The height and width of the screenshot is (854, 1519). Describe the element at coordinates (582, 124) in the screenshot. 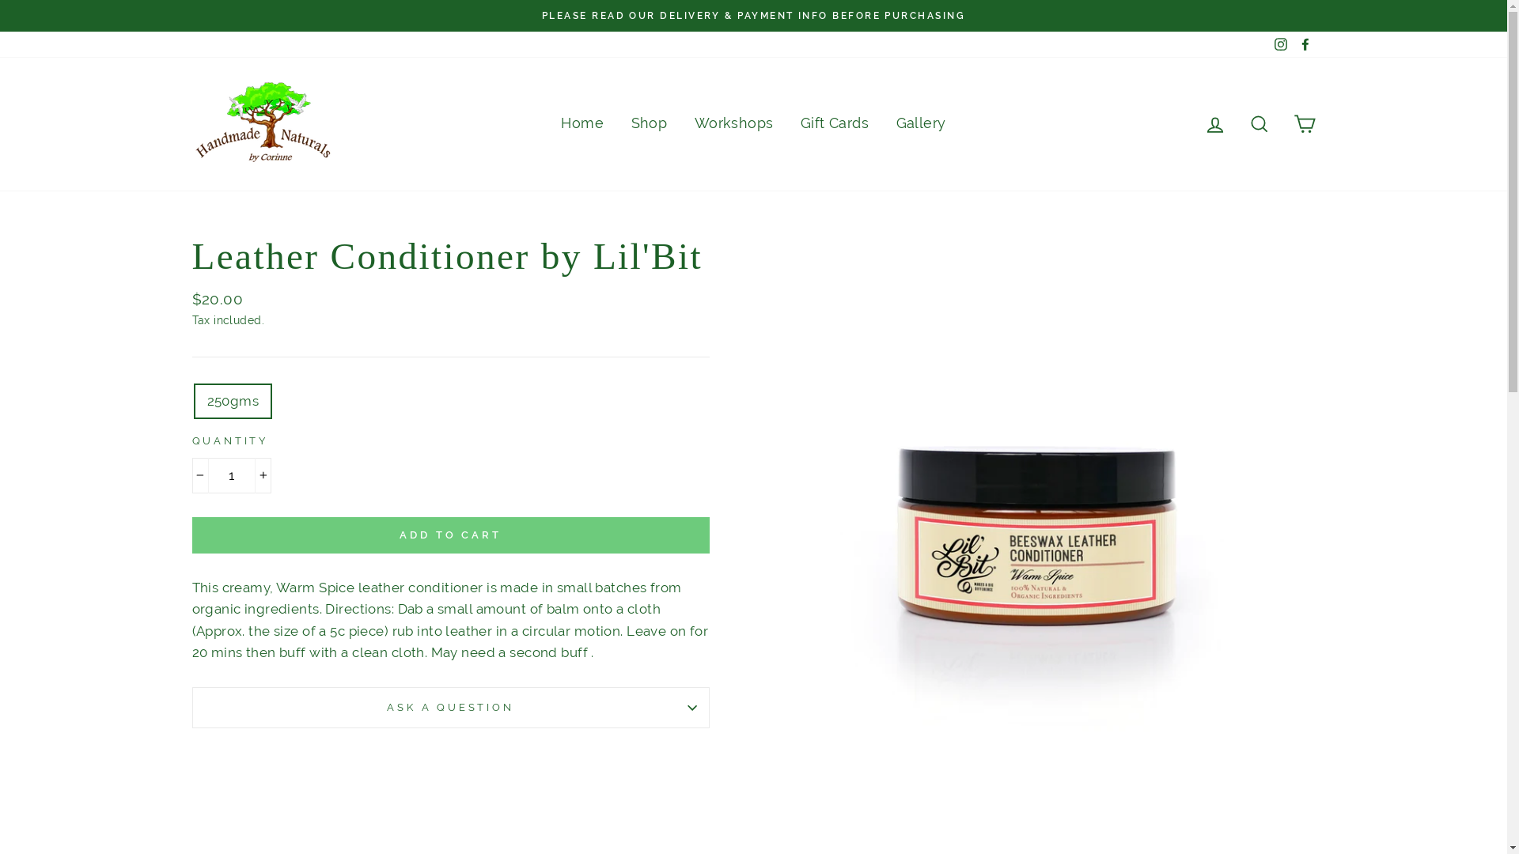

I see `Home` at that location.